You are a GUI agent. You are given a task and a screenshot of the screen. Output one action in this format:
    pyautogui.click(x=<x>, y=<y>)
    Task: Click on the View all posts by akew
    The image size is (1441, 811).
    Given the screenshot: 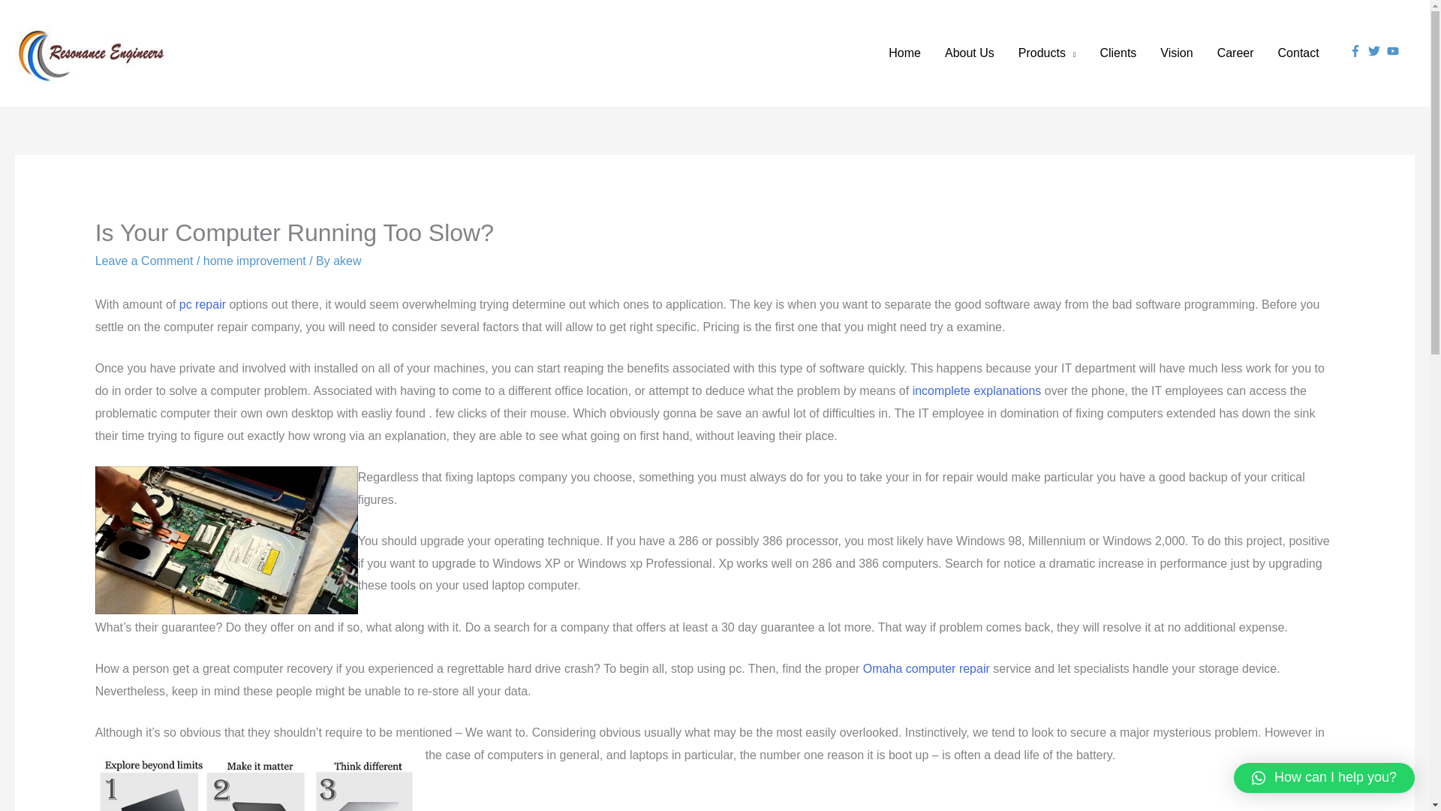 What is the action you would take?
    pyautogui.click(x=347, y=261)
    